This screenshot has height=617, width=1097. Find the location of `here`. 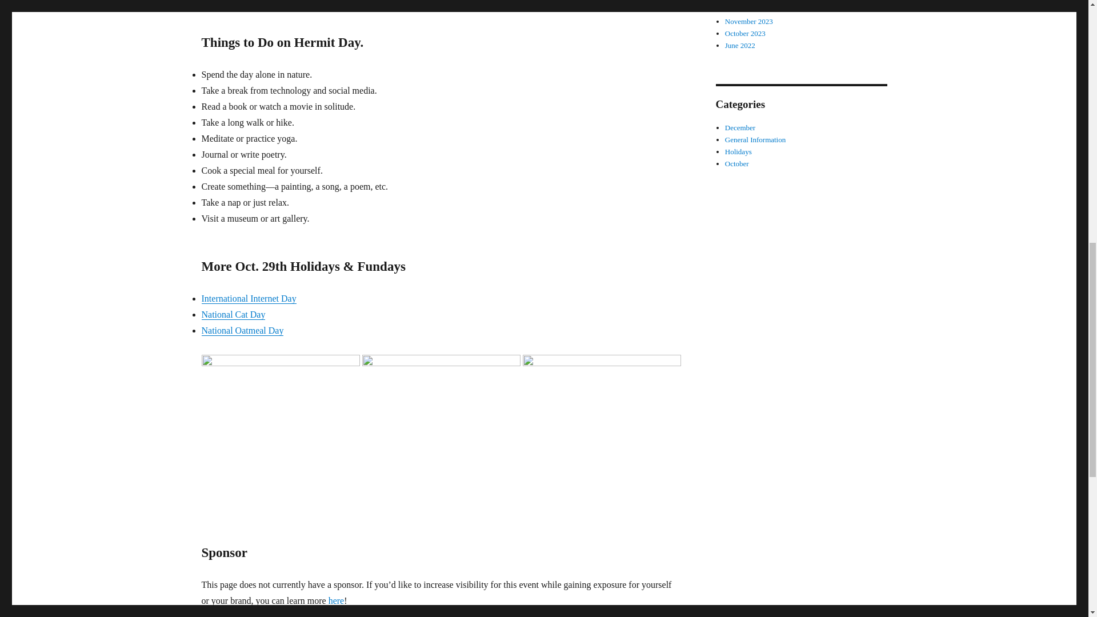

here is located at coordinates (336, 600).